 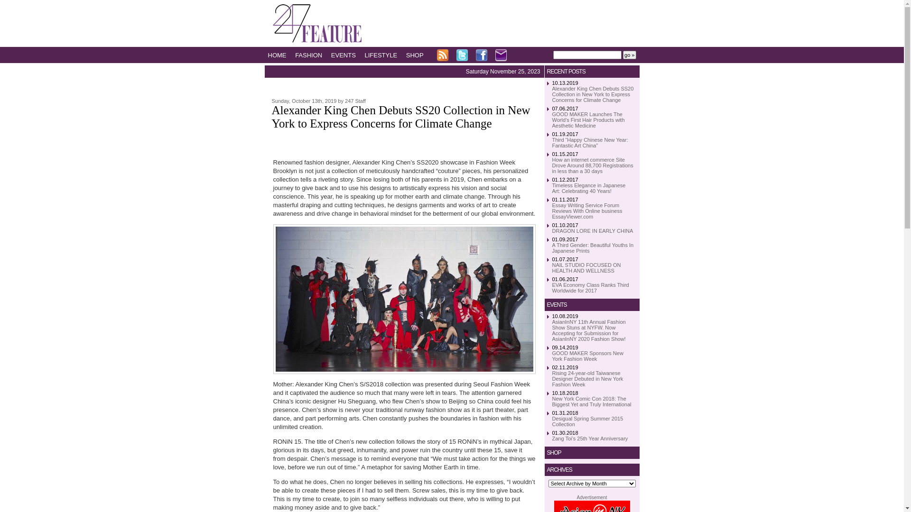 What do you see at coordinates (591, 288) in the screenshot?
I see `EVA Economy Class Ranks Third Worldwide for 2017` at bounding box center [591, 288].